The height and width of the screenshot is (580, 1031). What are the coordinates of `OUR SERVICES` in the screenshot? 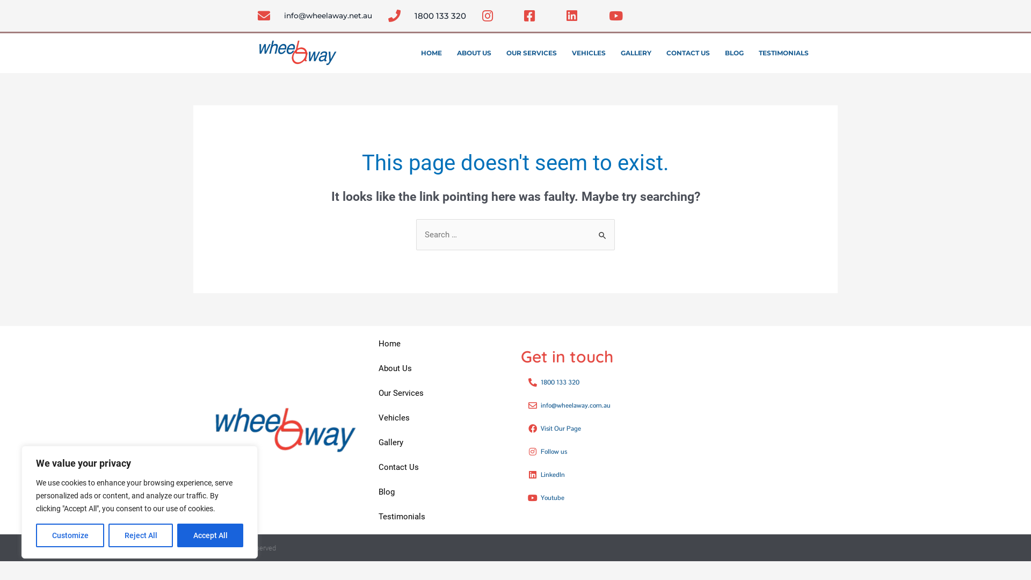 It's located at (532, 53).